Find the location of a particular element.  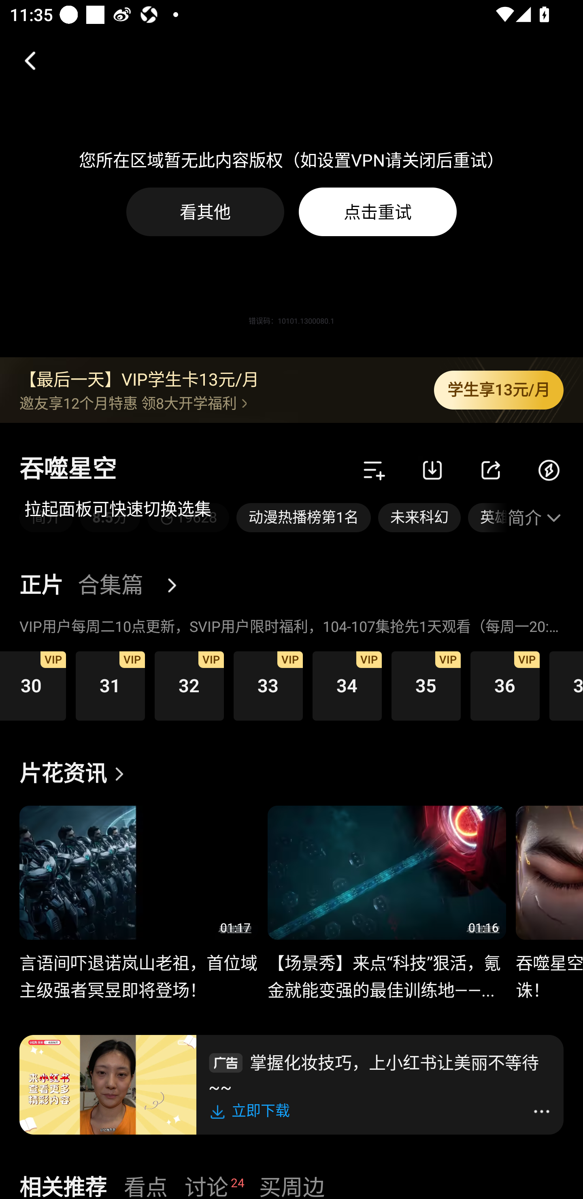

简介 is located at coordinates (536, 518).